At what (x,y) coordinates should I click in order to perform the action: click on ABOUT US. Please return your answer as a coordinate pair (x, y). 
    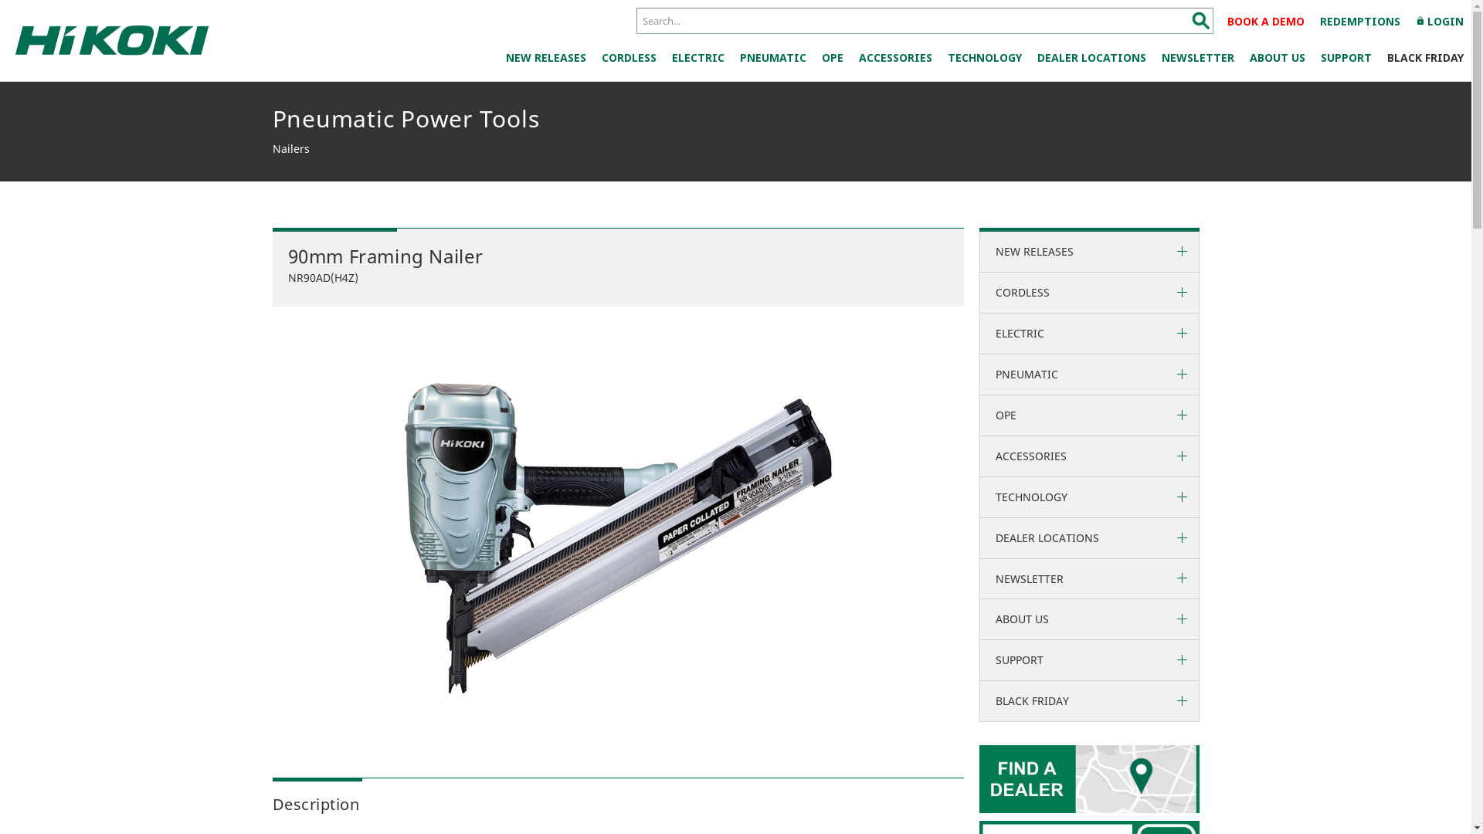
    Looking at the image, I should click on (1089, 619).